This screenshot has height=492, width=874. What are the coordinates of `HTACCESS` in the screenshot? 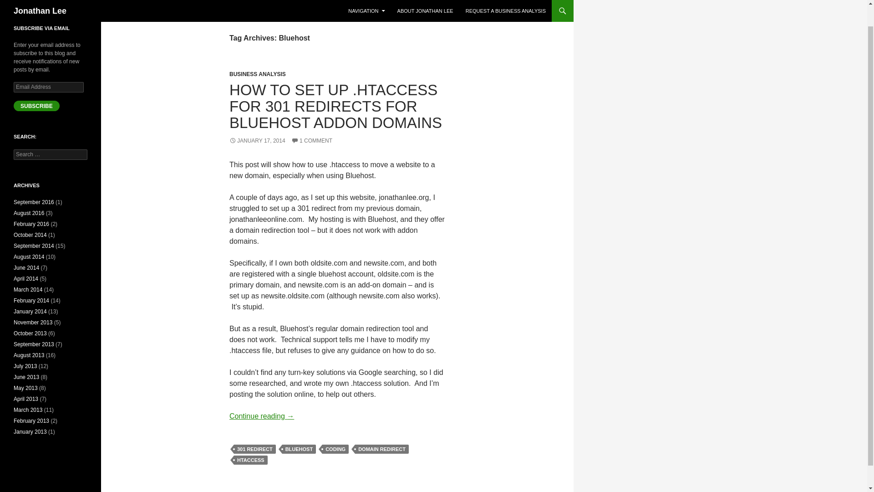 It's located at (250, 460).